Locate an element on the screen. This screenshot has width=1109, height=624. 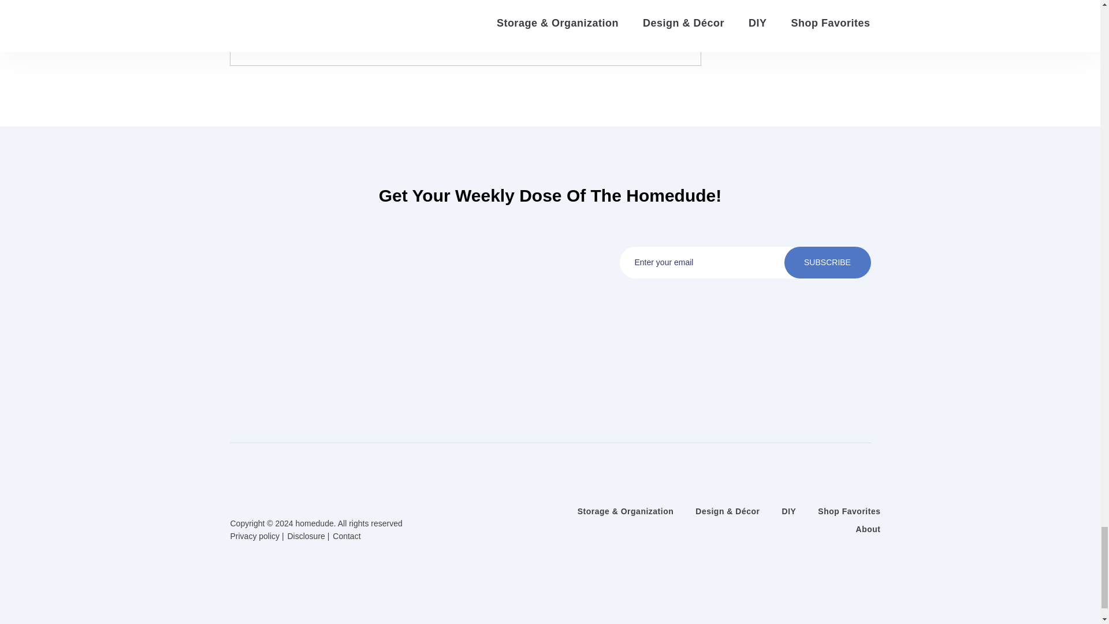
DIY is located at coordinates (789, 511).